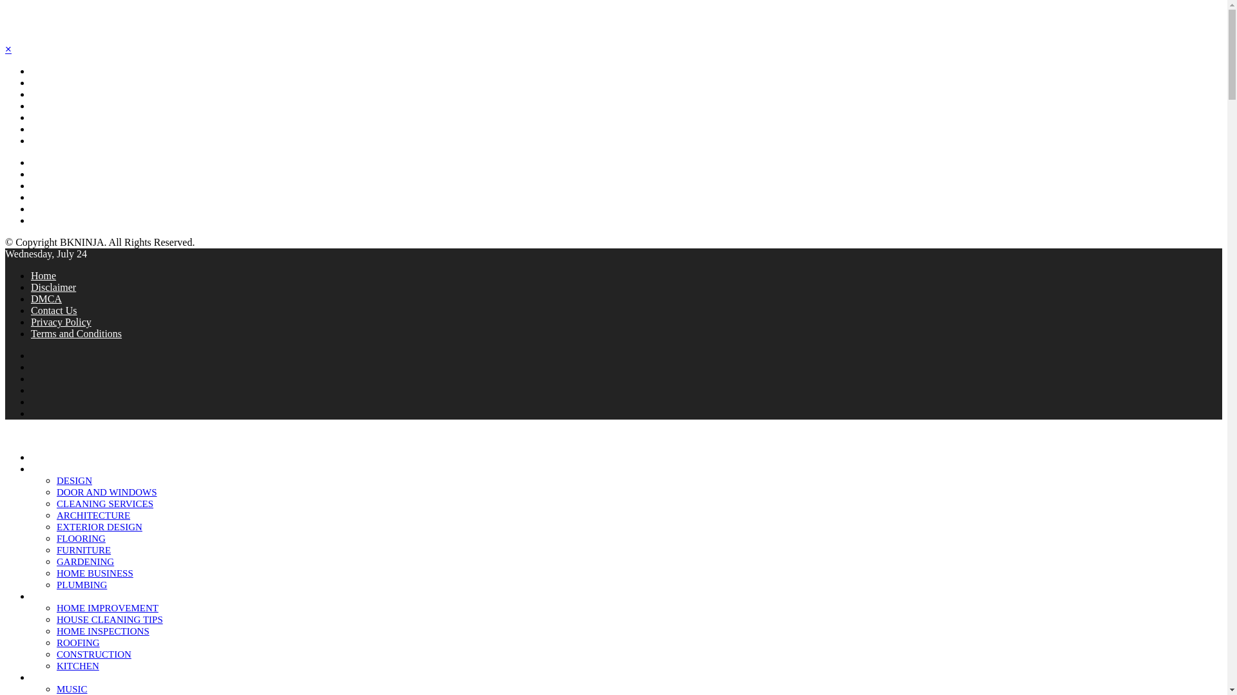 Image resolution: width=1237 pixels, height=695 pixels. What do you see at coordinates (74, 480) in the screenshot?
I see `DESIGN` at bounding box center [74, 480].